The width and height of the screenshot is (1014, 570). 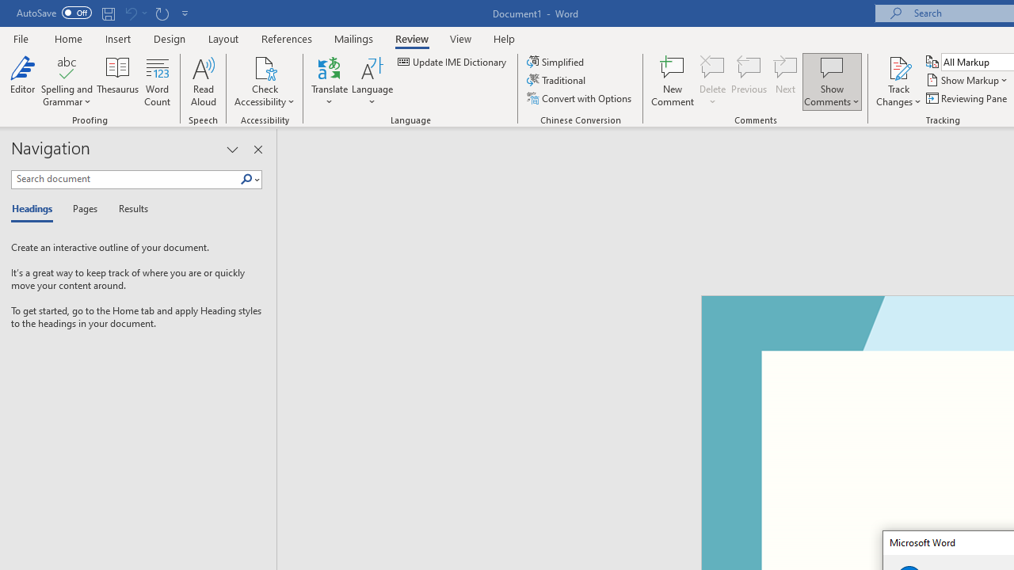 What do you see at coordinates (968, 98) in the screenshot?
I see `Reviewing Pane` at bounding box center [968, 98].